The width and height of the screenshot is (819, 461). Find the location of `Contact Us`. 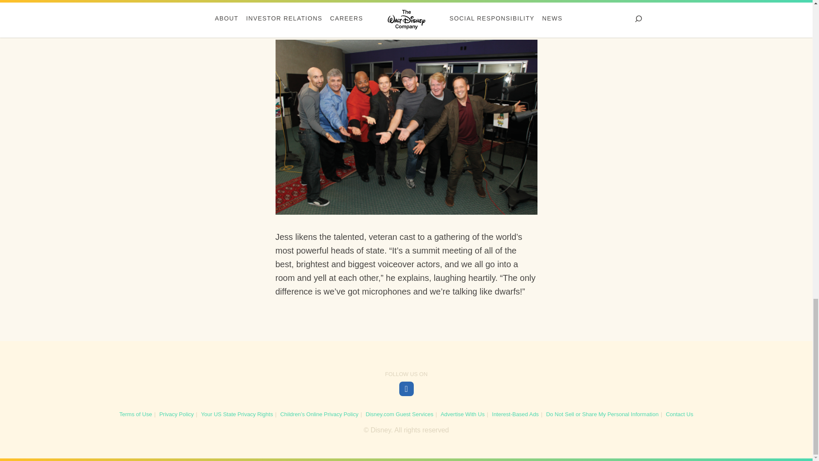

Contact Us is located at coordinates (679, 414).